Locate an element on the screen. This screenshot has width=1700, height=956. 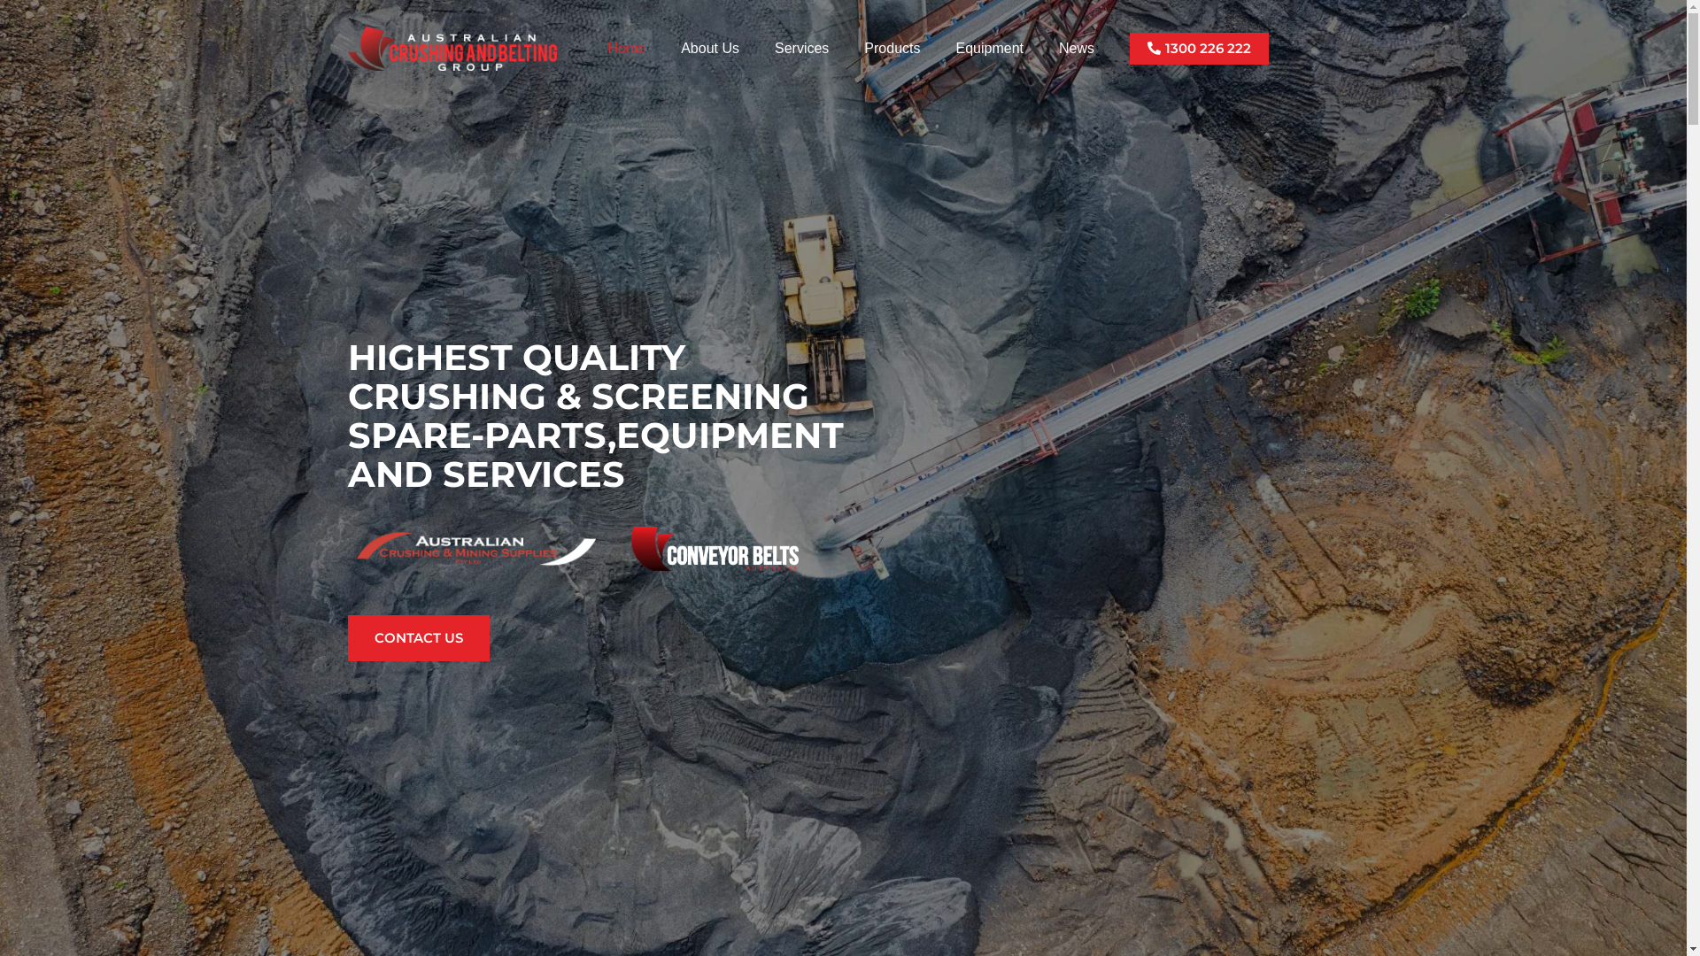
Australian Crushing and Belting Group | Home is located at coordinates (475, 549).